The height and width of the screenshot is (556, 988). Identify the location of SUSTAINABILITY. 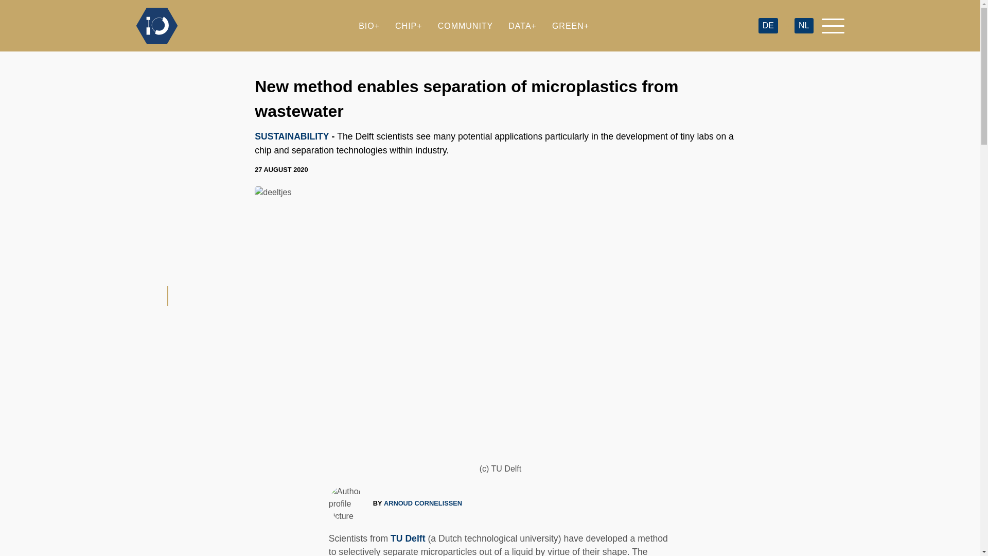
(292, 136).